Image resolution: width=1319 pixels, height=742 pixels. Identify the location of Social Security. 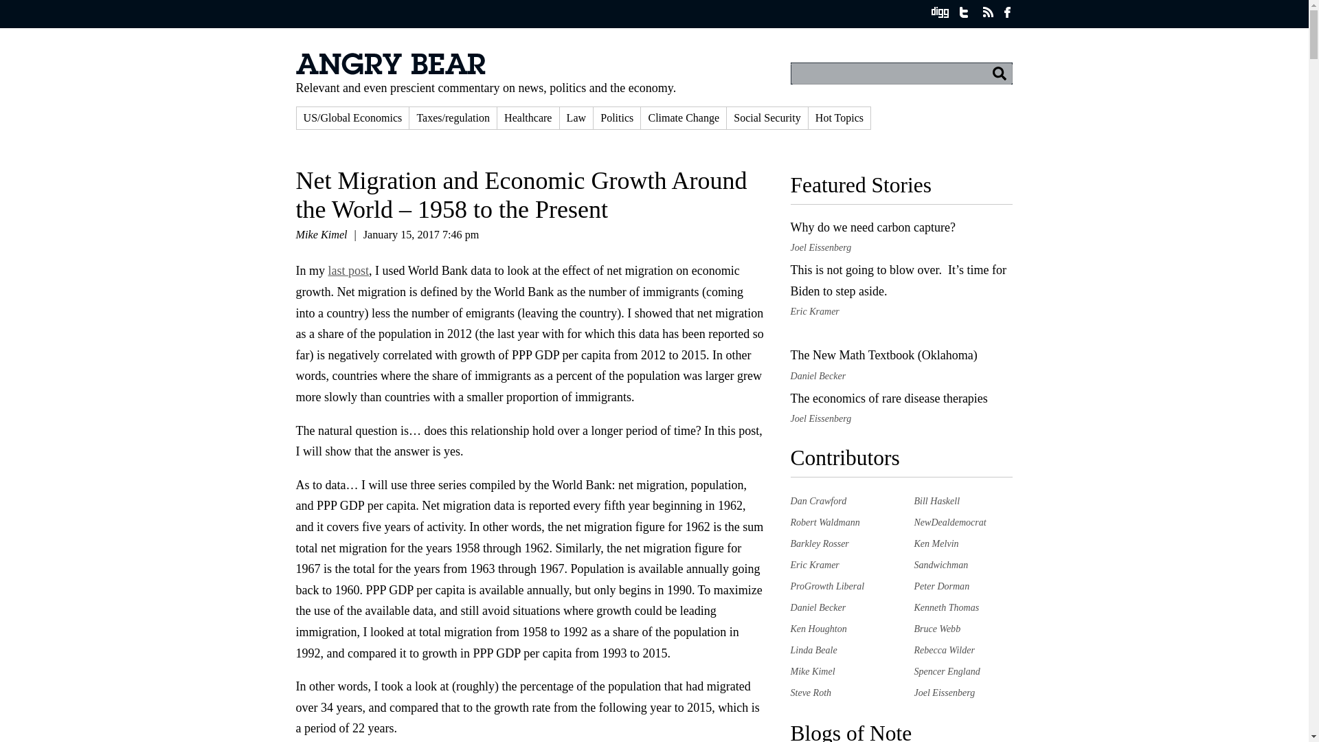
(767, 117).